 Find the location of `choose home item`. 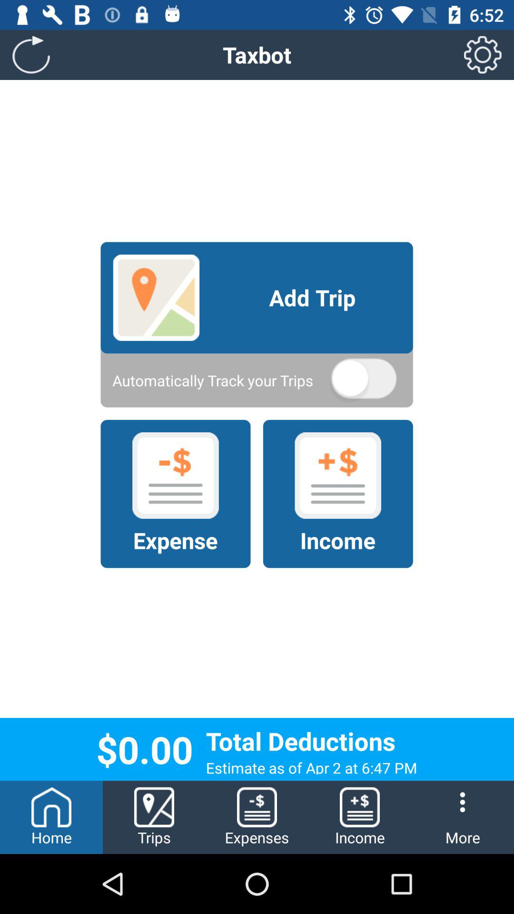

choose home item is located at coordinates (51, 817).